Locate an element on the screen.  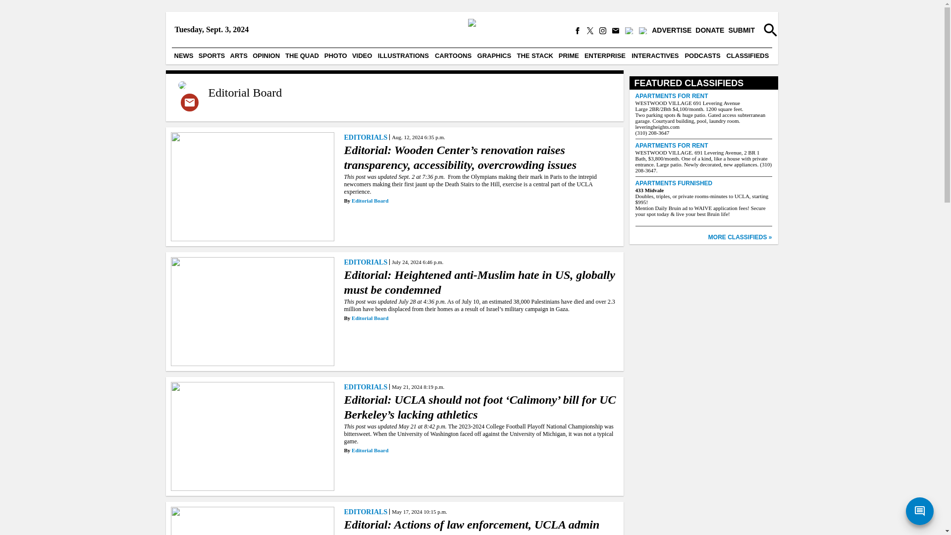
EDITORIALS is located at coordinates (366, 262).